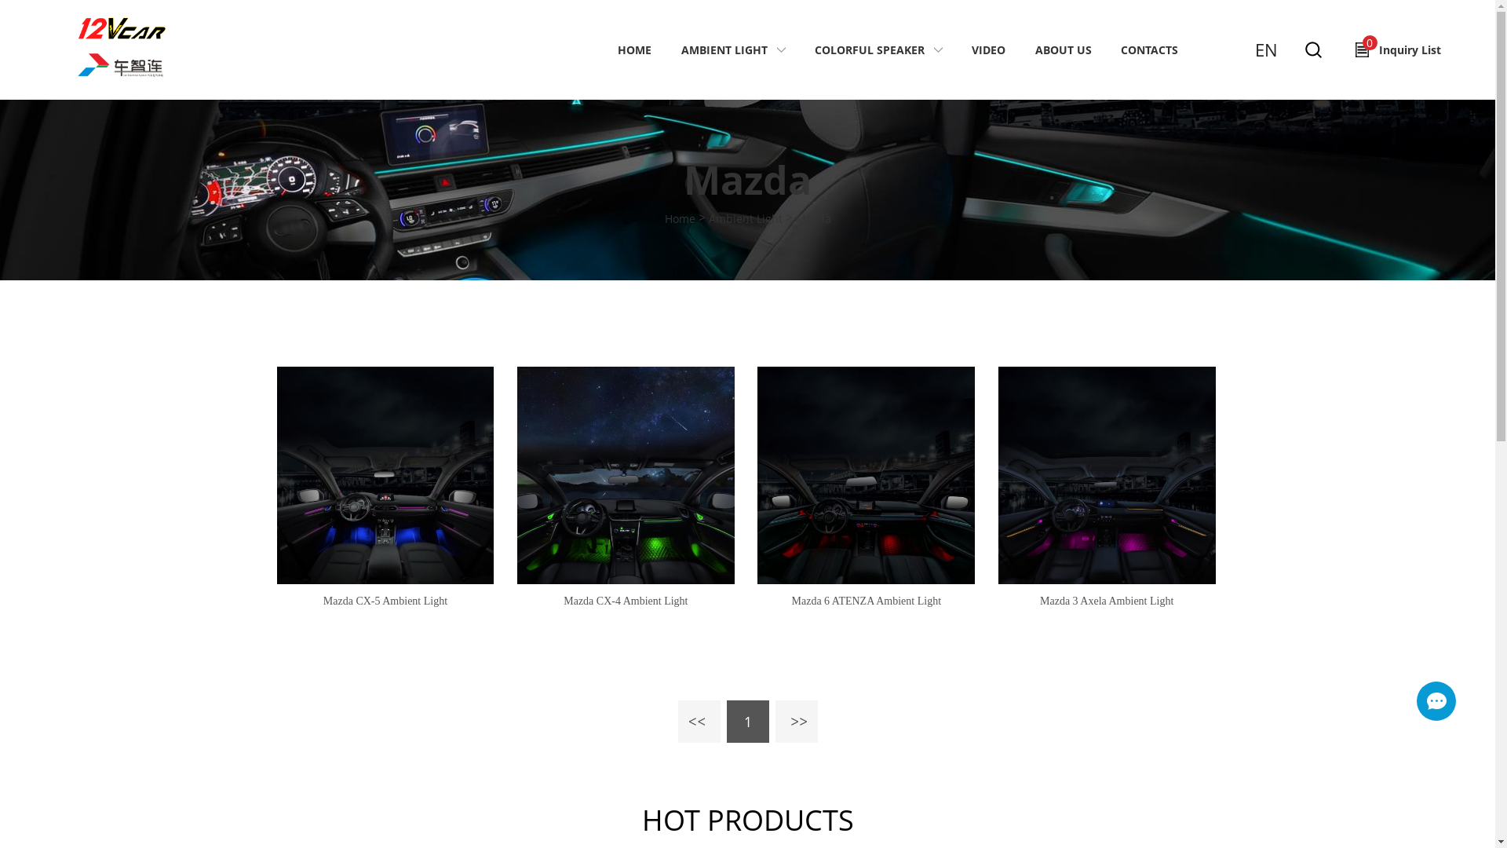 The height and width of the screenshot is (848, 1507). I want to click on Mazda CX-4 Ambient Light, so click(626, 476).